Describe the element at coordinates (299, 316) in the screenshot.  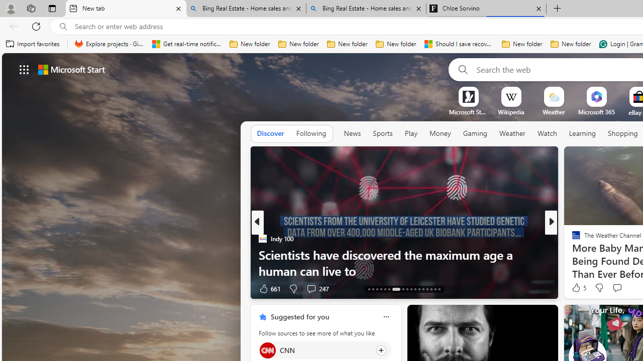
I see `Suggested for you` at that location.